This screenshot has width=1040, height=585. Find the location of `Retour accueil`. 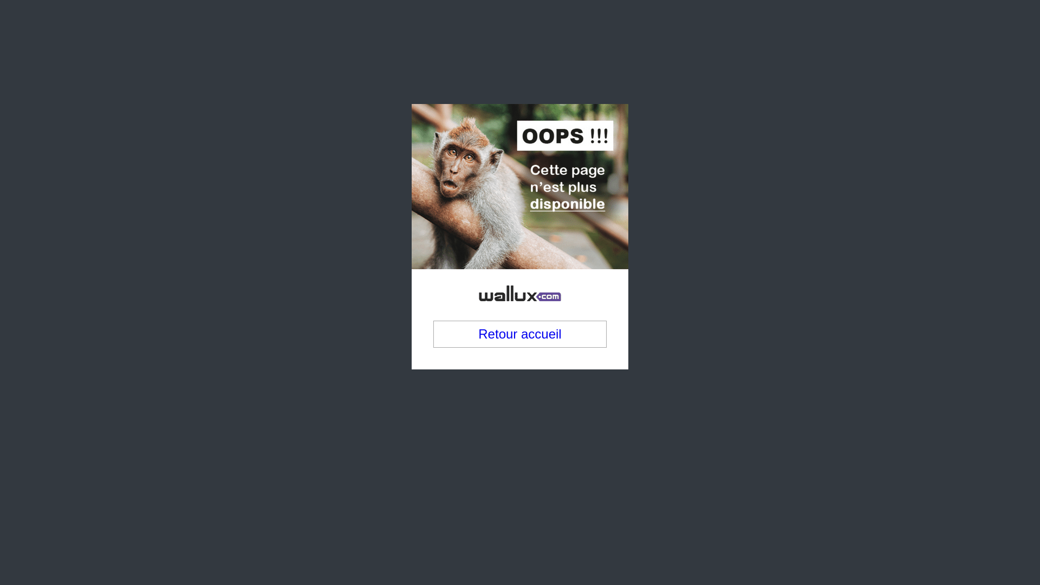

Retour accueil is located at coordinates (520, 276).